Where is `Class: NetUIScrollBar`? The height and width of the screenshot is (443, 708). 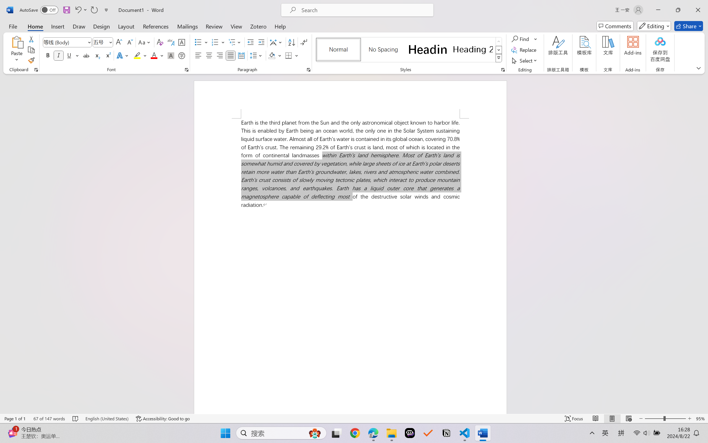 Class: NetUIScrollBar is located at coordinates (704, 244).